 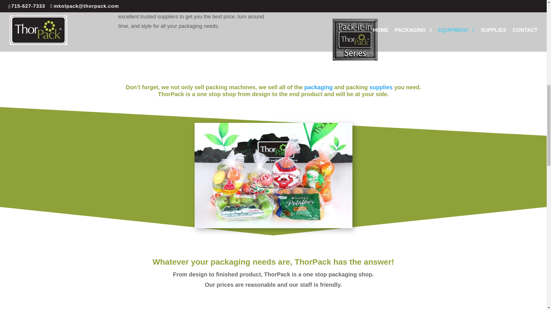 What do you see at coordinates (381, 87) in the screenshot?
I see `supplies` at bounding box center [381, 87].